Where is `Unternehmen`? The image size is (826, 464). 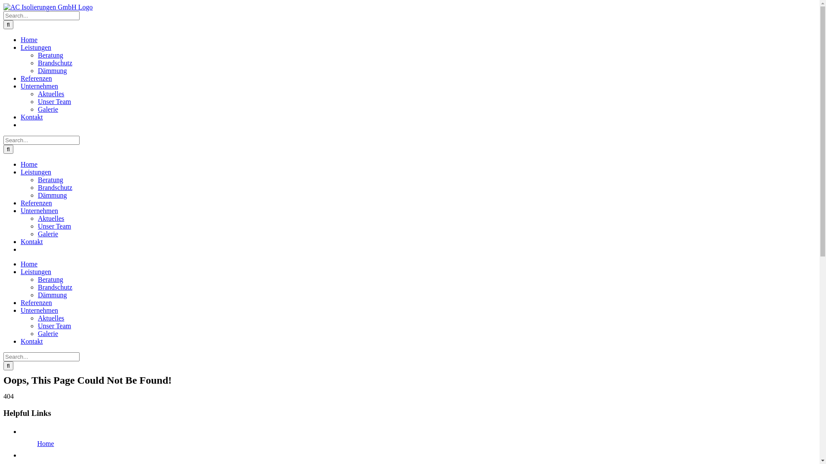
Unternehmen is located at coordinates (40, 310).